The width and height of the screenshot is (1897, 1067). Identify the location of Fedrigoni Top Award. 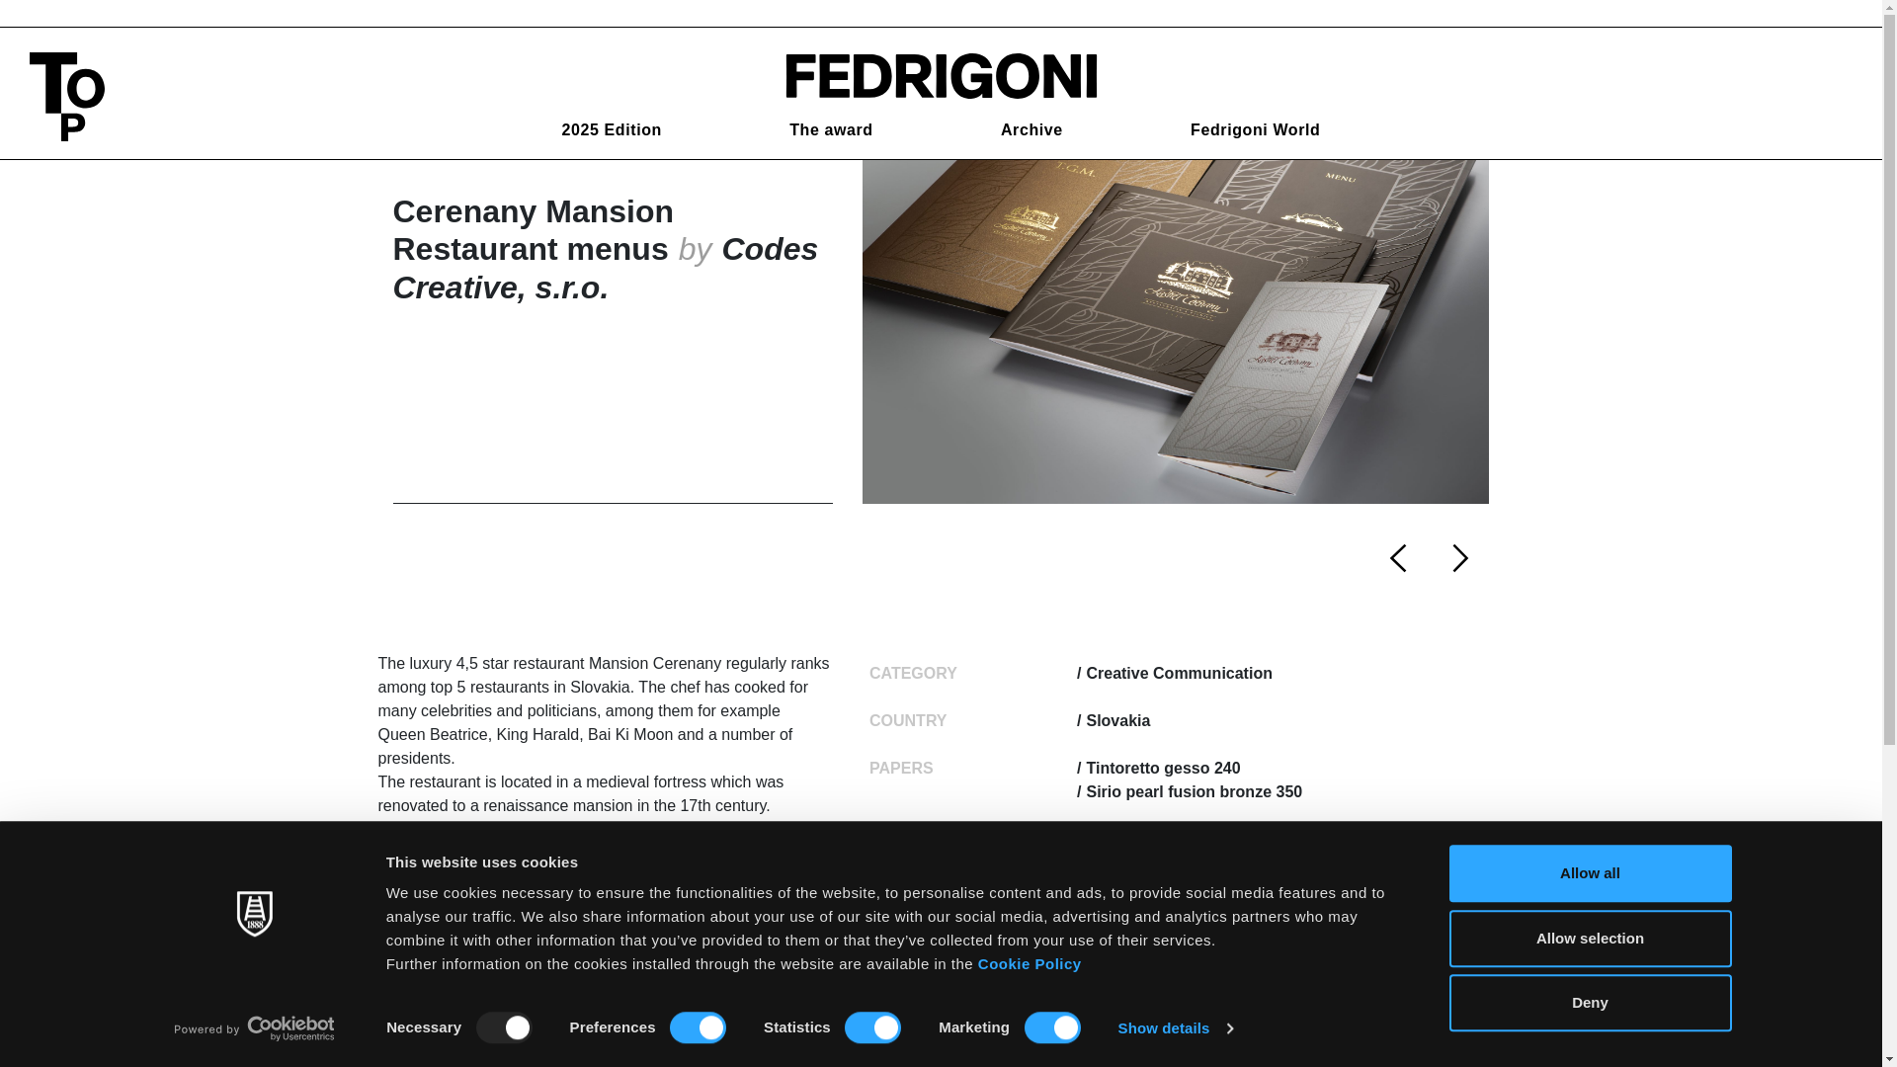
(940, 74).